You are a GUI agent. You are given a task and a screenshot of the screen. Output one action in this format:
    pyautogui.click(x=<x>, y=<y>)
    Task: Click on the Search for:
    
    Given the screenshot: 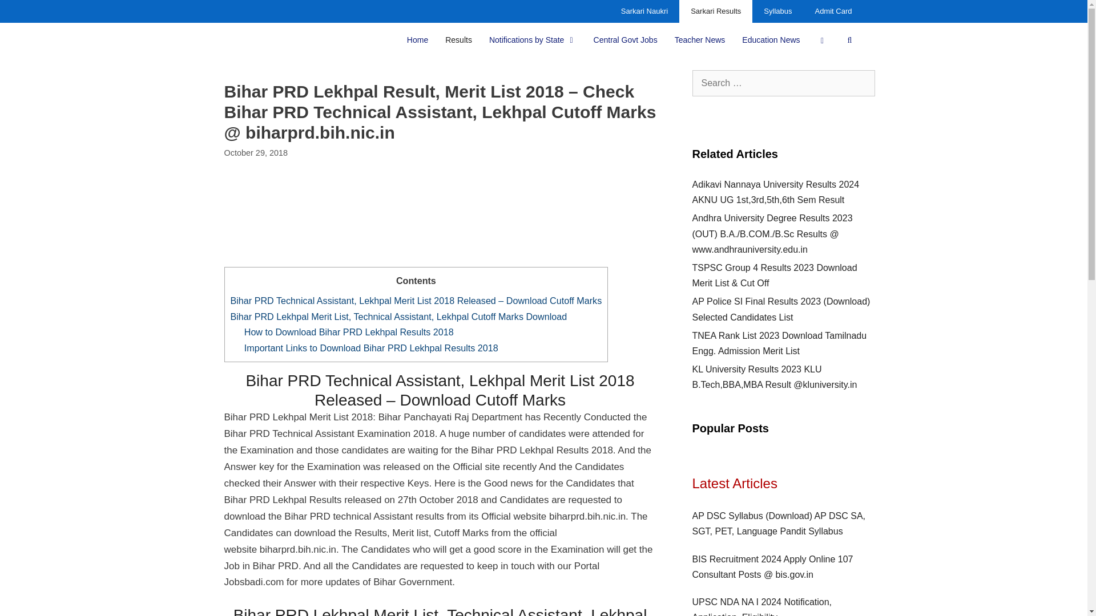 What is the action you would take?
    pyautogui.click(x=783, y=83)
    